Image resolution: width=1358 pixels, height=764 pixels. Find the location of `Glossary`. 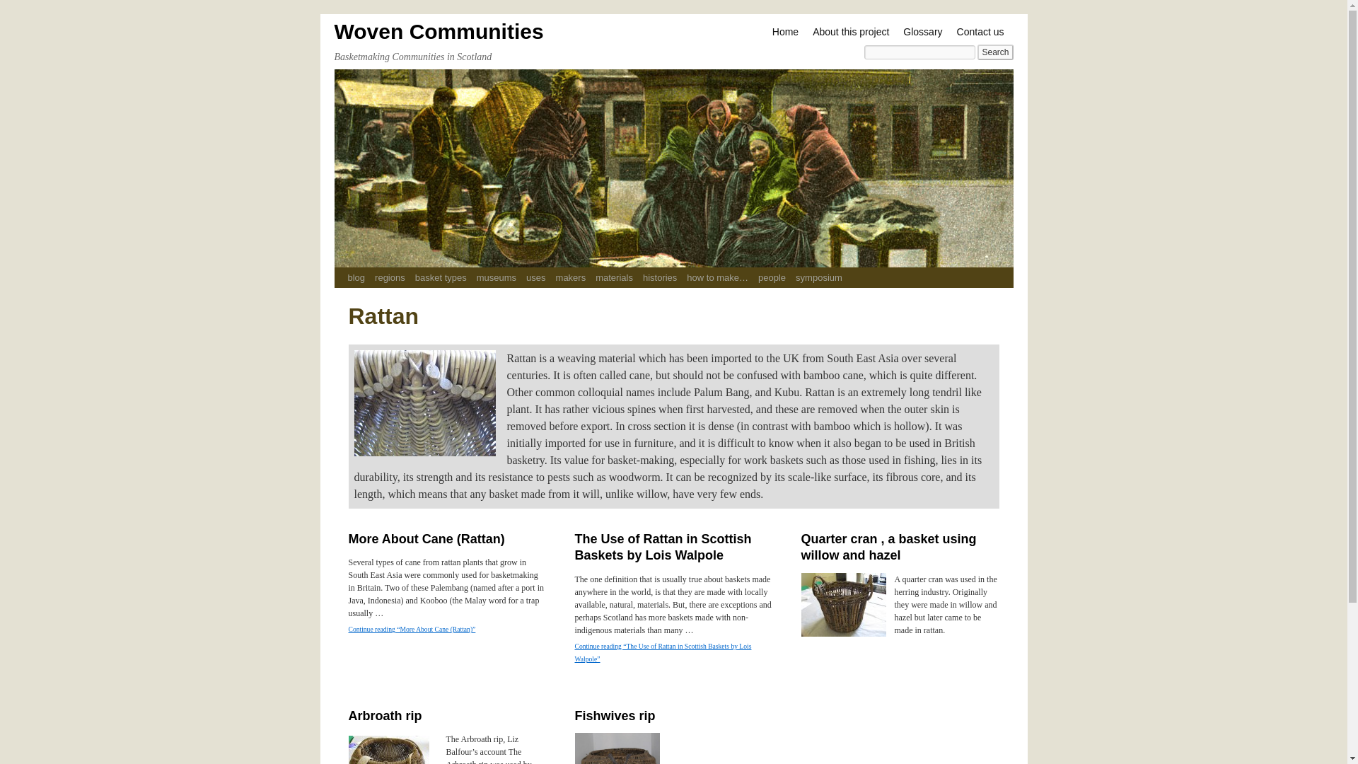

Glossary is located at coordinates (922, 32).